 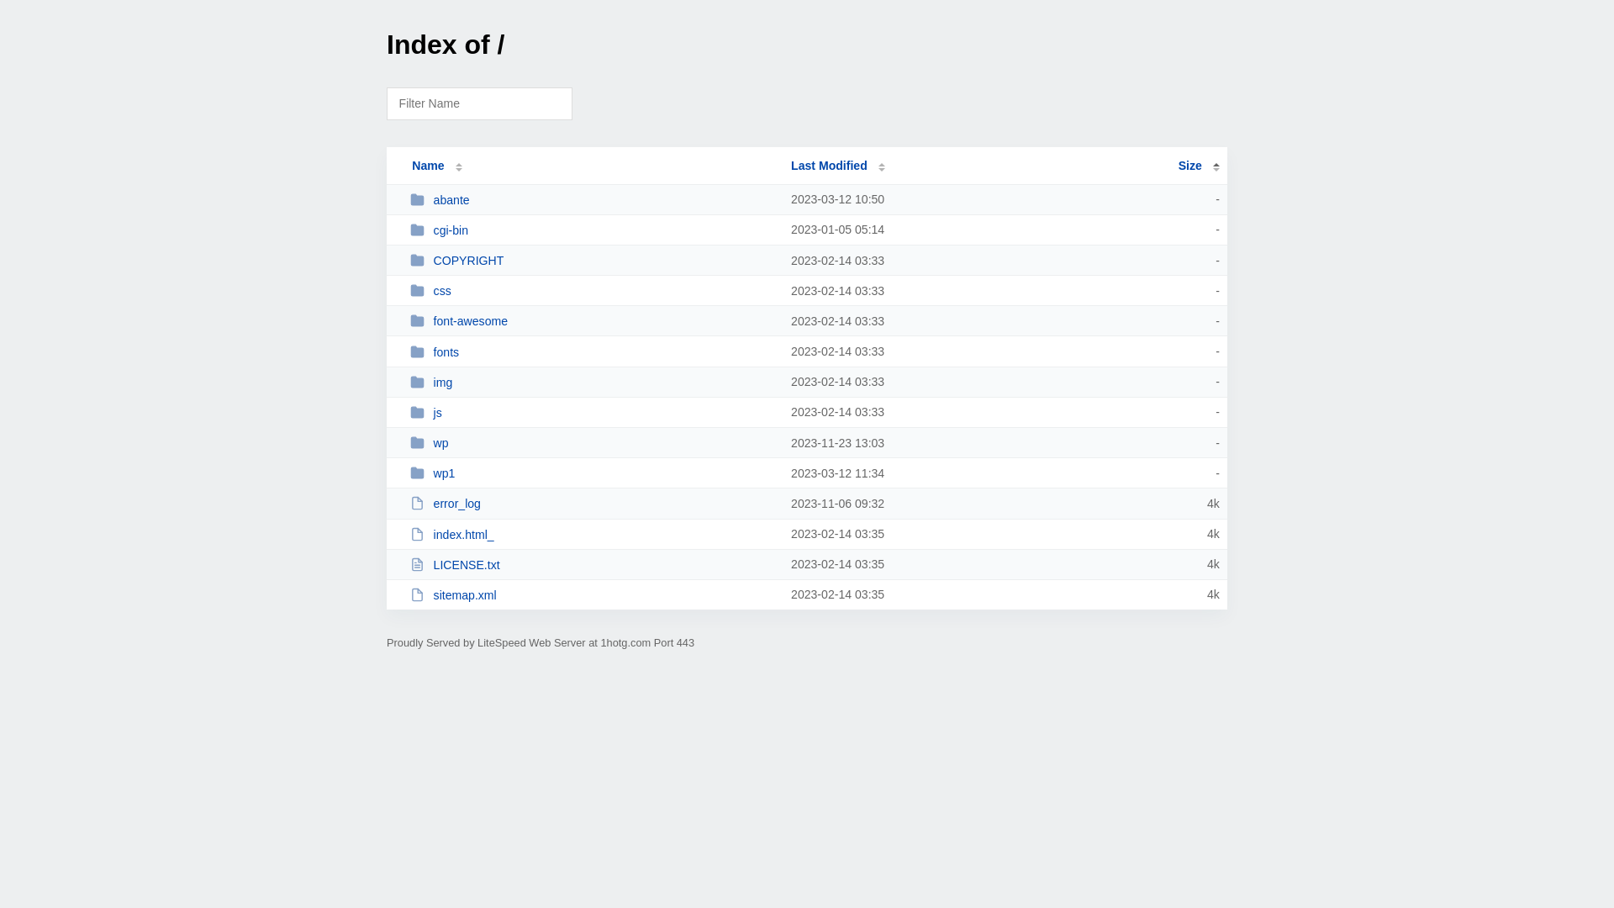 I want to click on COPYRIGHT, so click(x=593, y=261).